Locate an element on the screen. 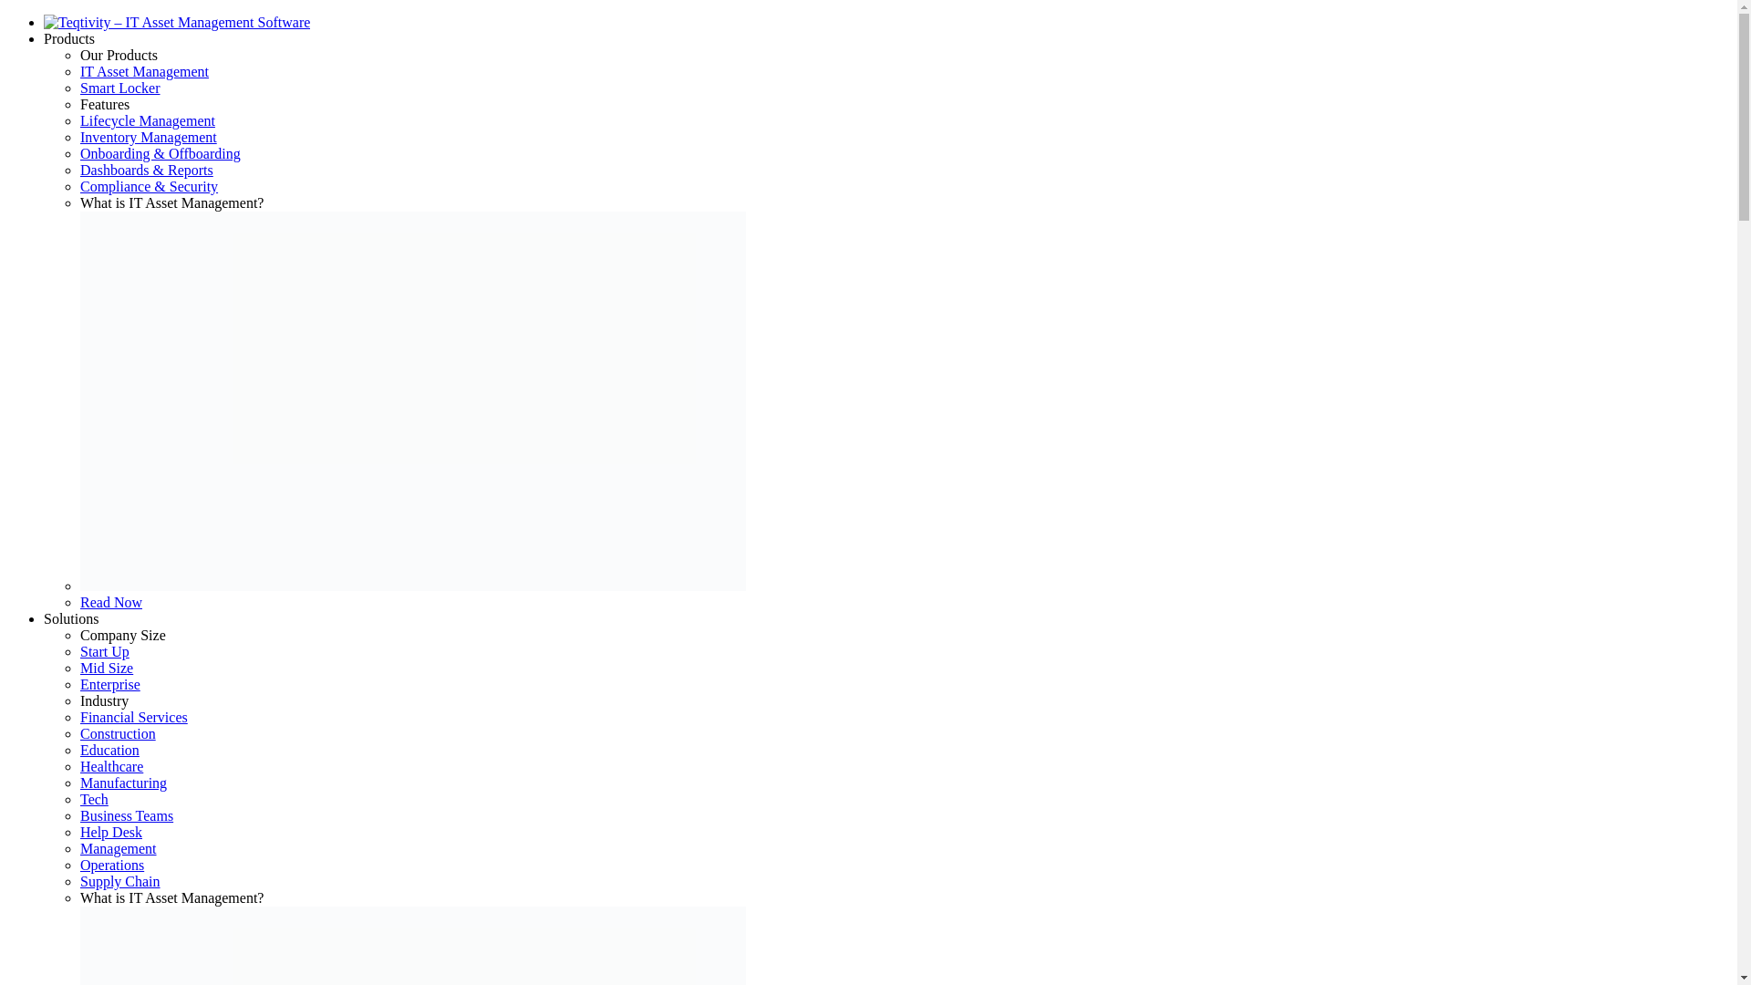 This screenshot has width=1751, height=985. Business Teams is located at coordinates (127, 815).